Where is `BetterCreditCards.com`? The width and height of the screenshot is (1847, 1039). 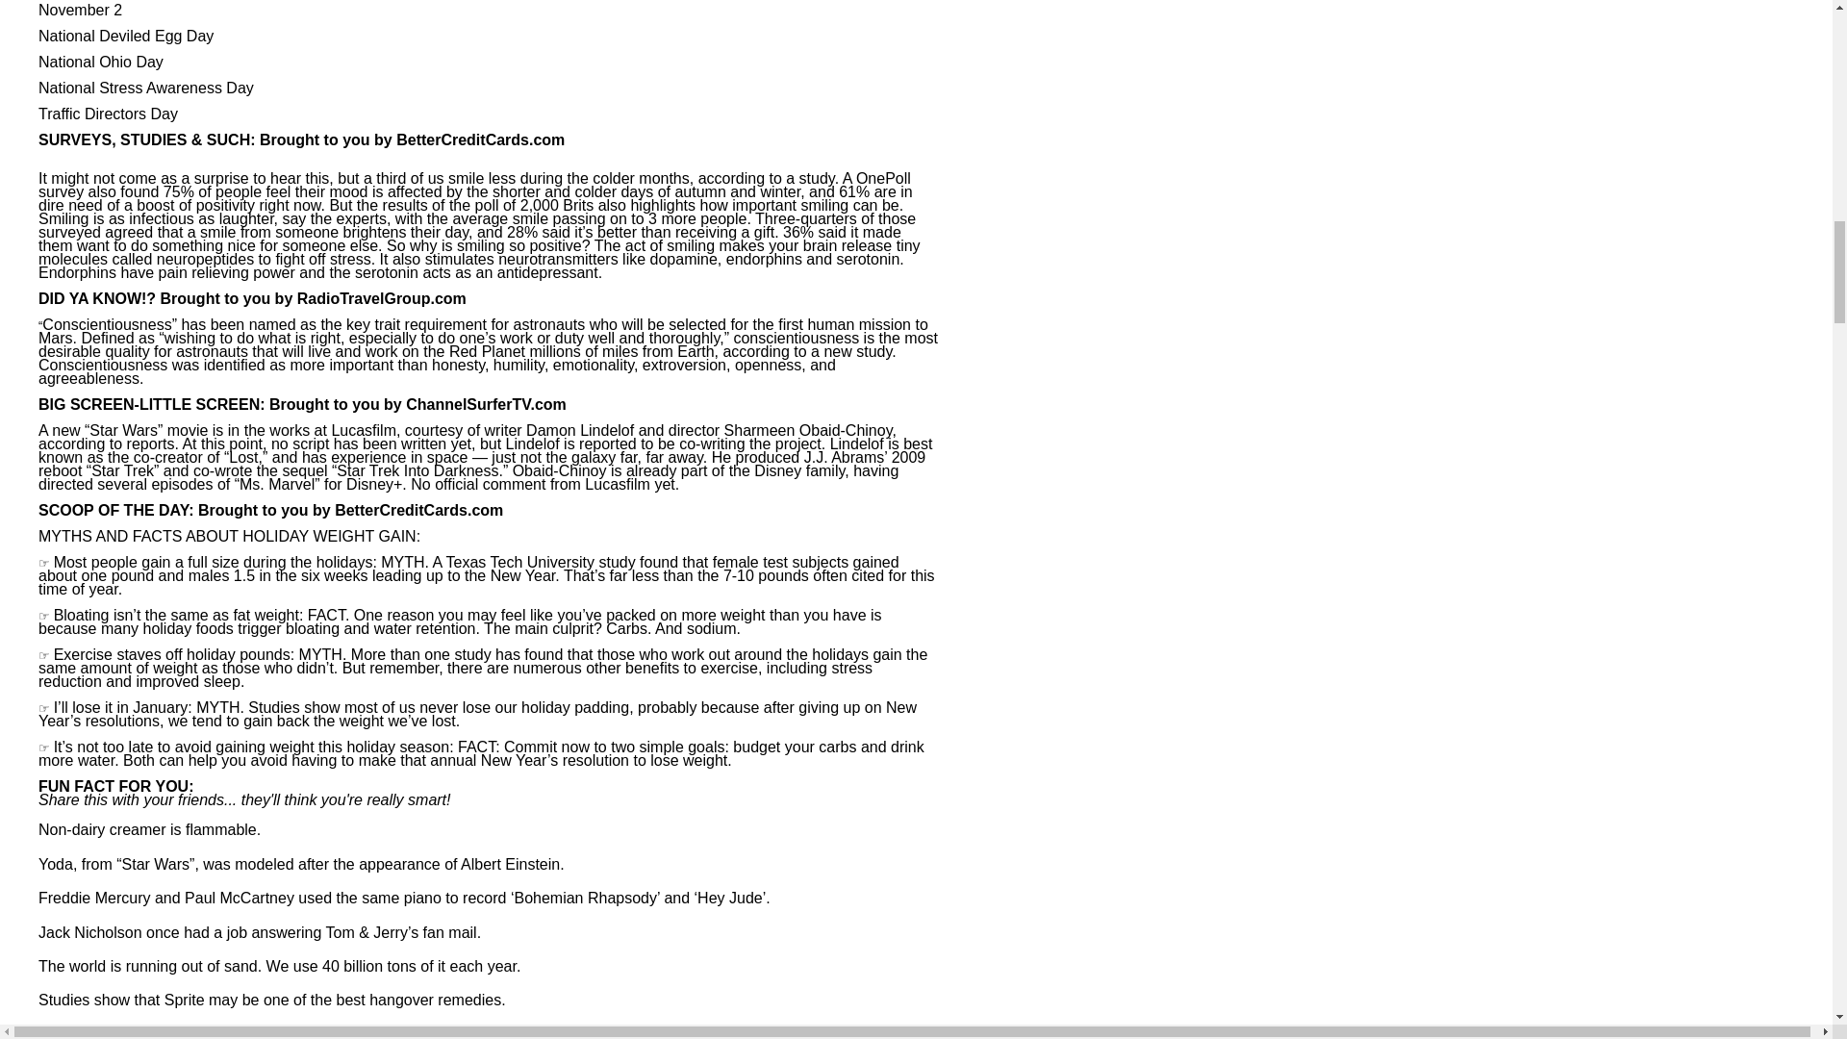 BetterCreditCards.com is located at coordinates (417, 510).